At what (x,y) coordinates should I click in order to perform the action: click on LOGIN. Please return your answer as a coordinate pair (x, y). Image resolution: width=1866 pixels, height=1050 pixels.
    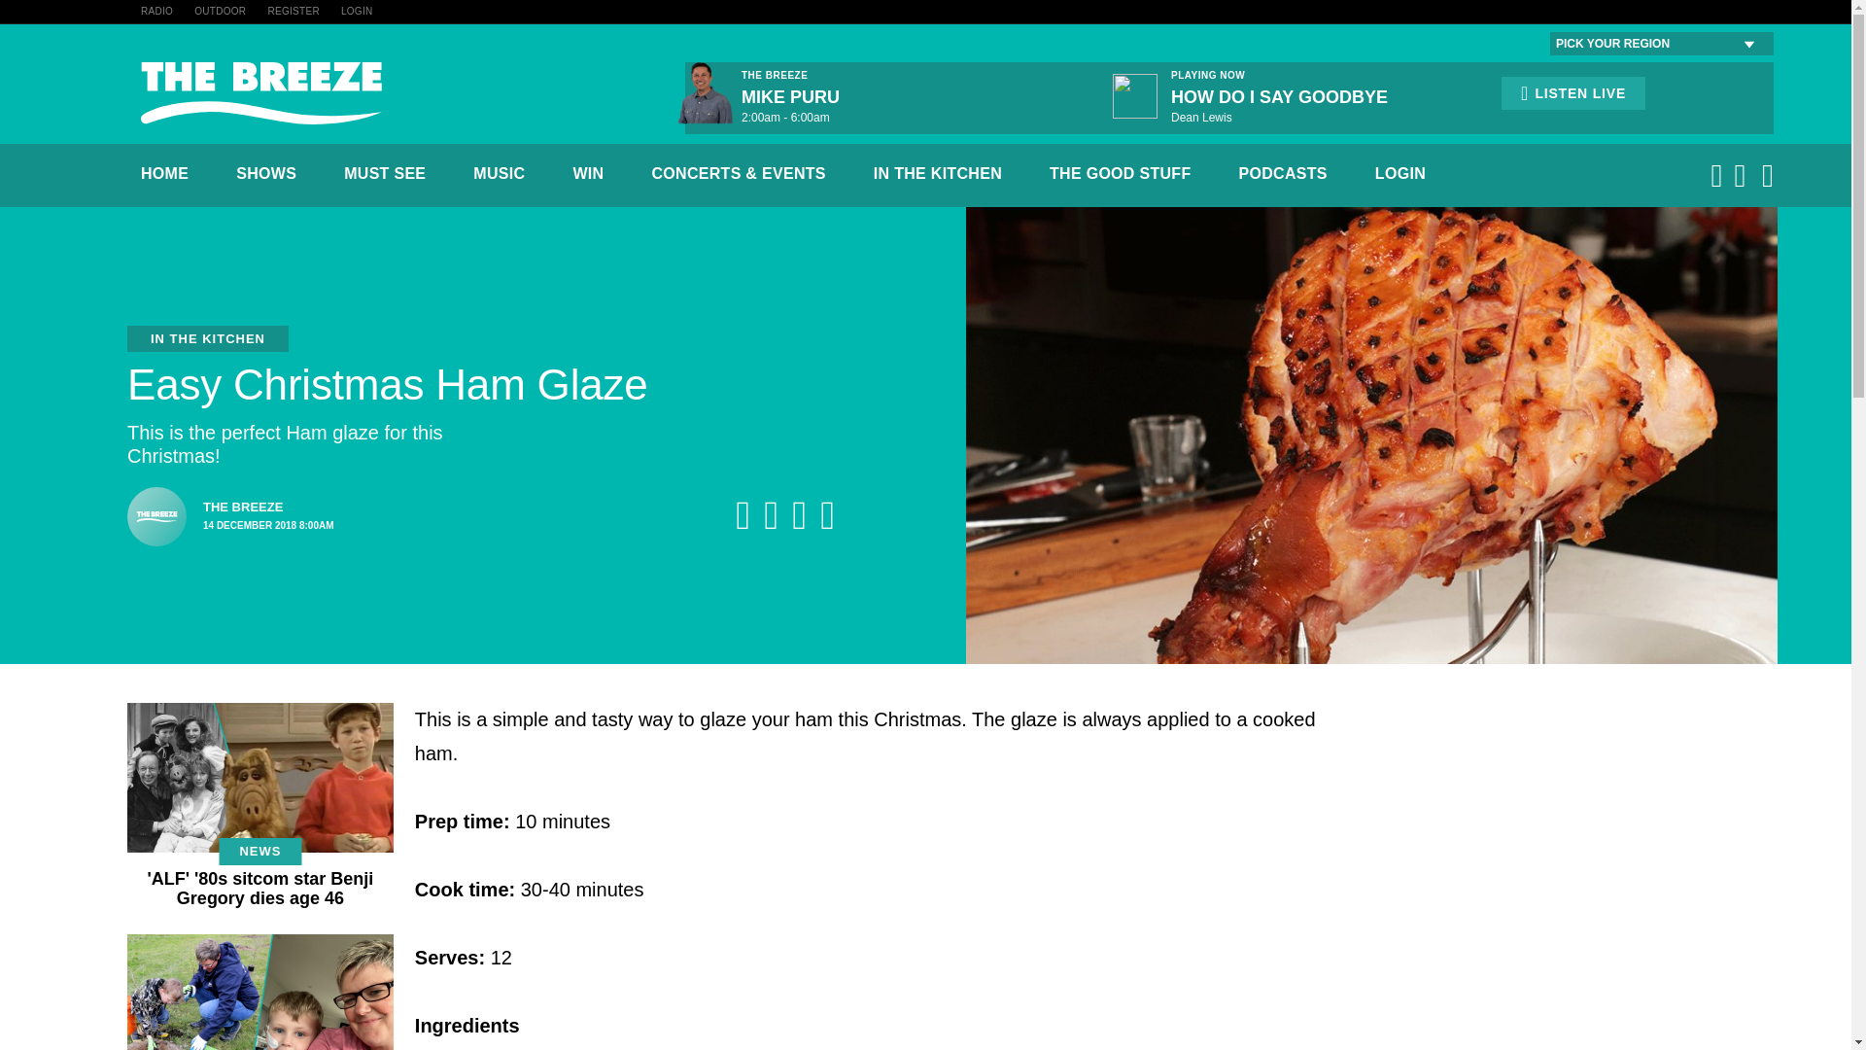
    Looking at the image, I should click on (1399, 173).